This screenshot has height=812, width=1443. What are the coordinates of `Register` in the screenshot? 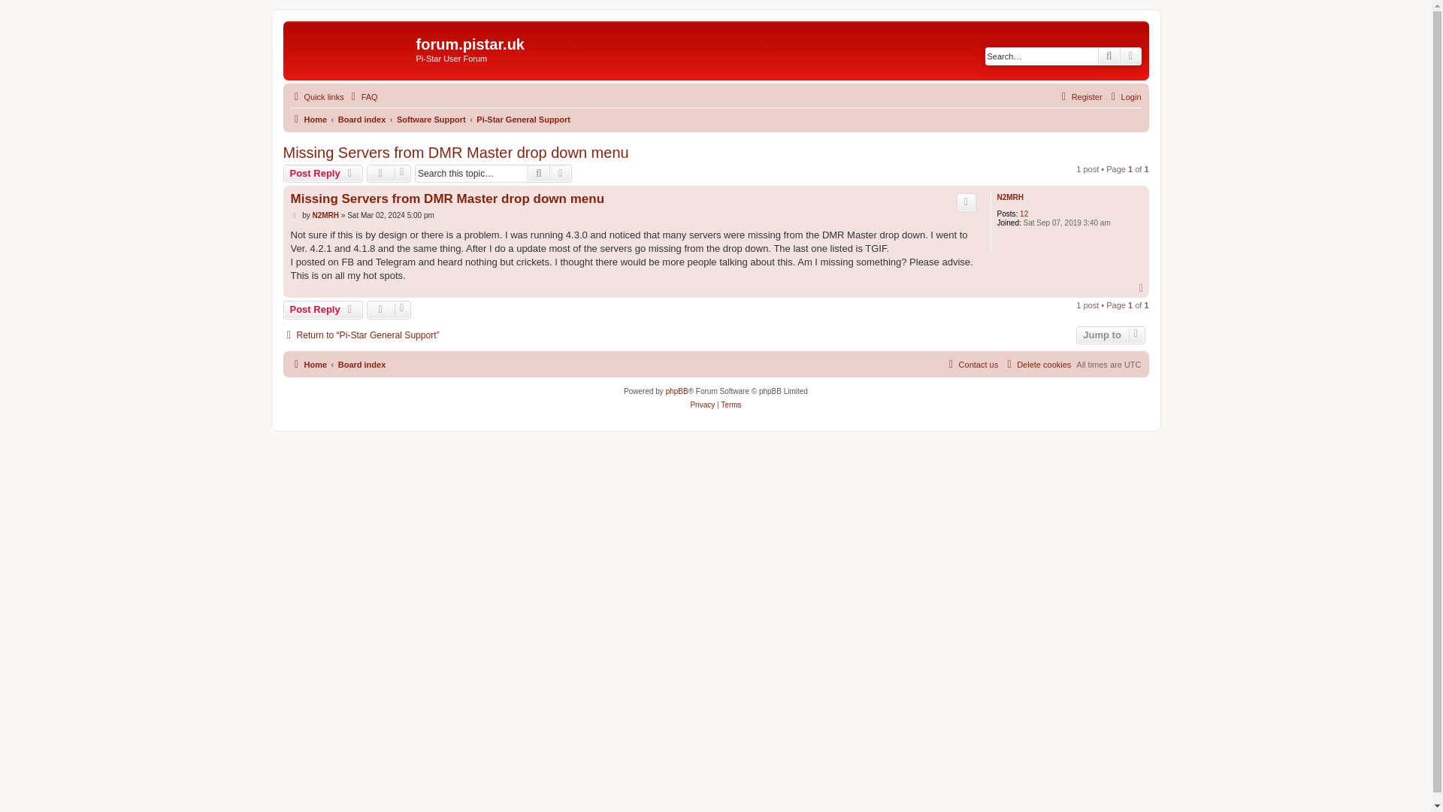 It's located at (1079, 96).